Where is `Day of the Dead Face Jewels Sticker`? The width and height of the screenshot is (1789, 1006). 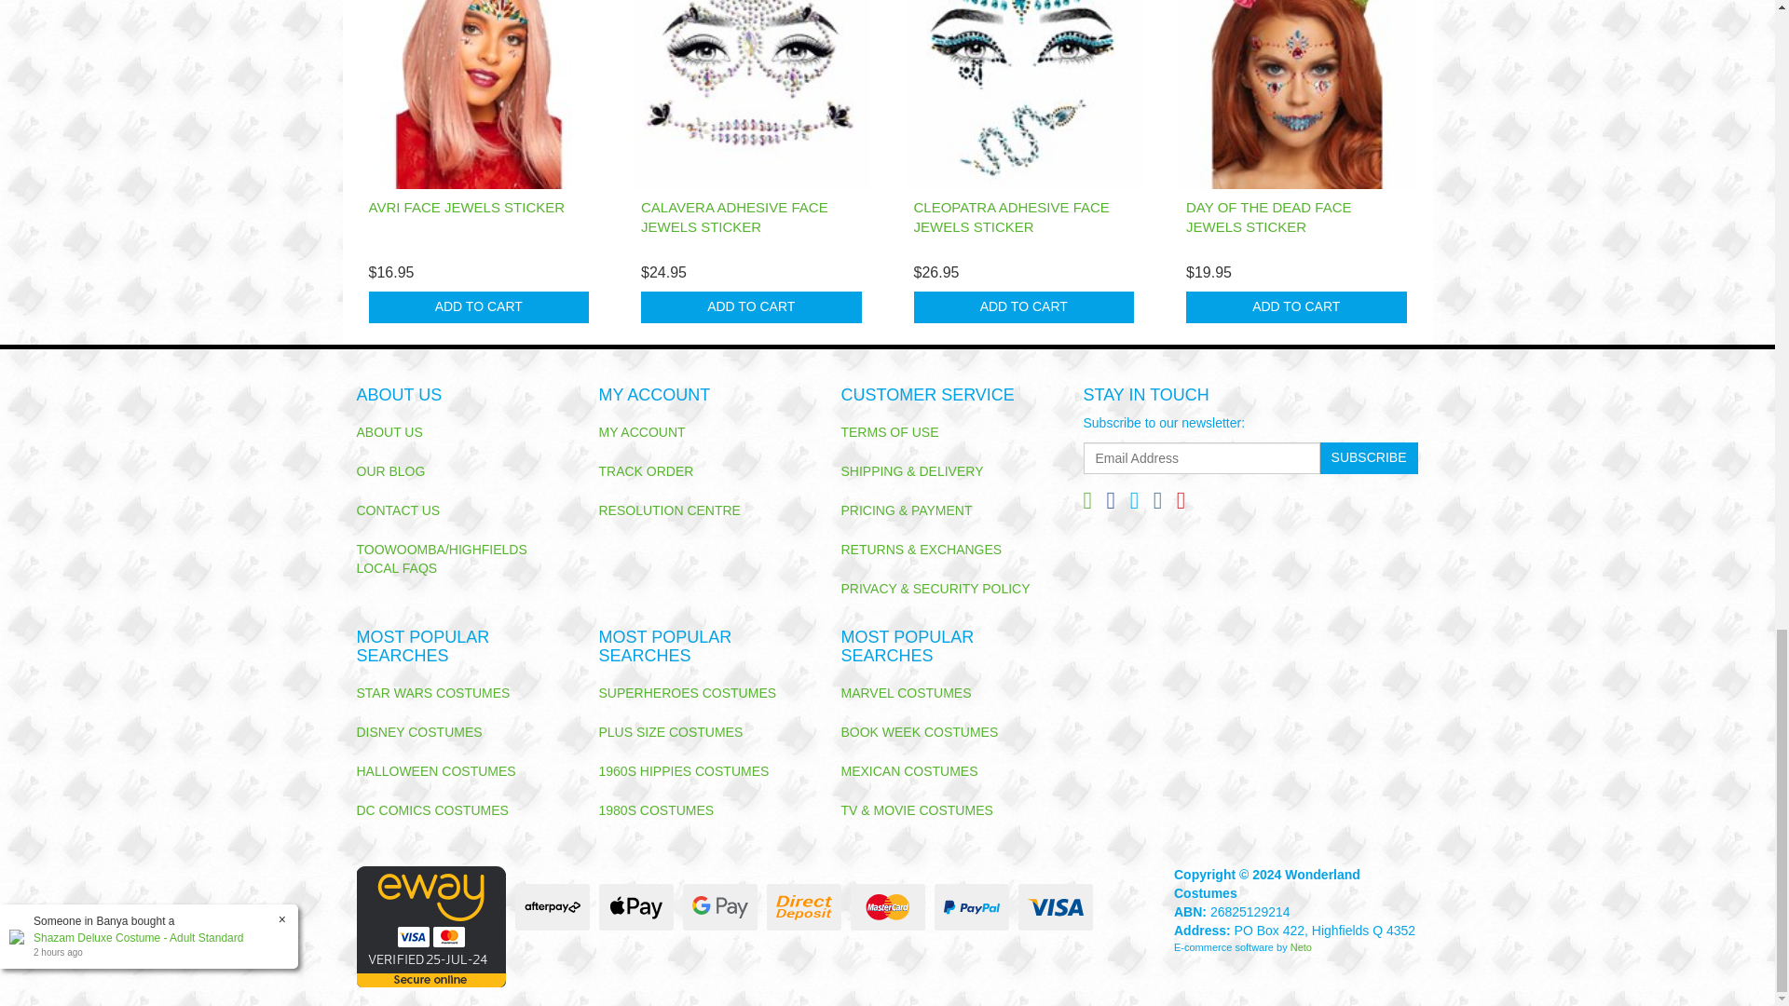 Day of the Dead Face Jewels Sticker is located at coordinates (1269, 216).